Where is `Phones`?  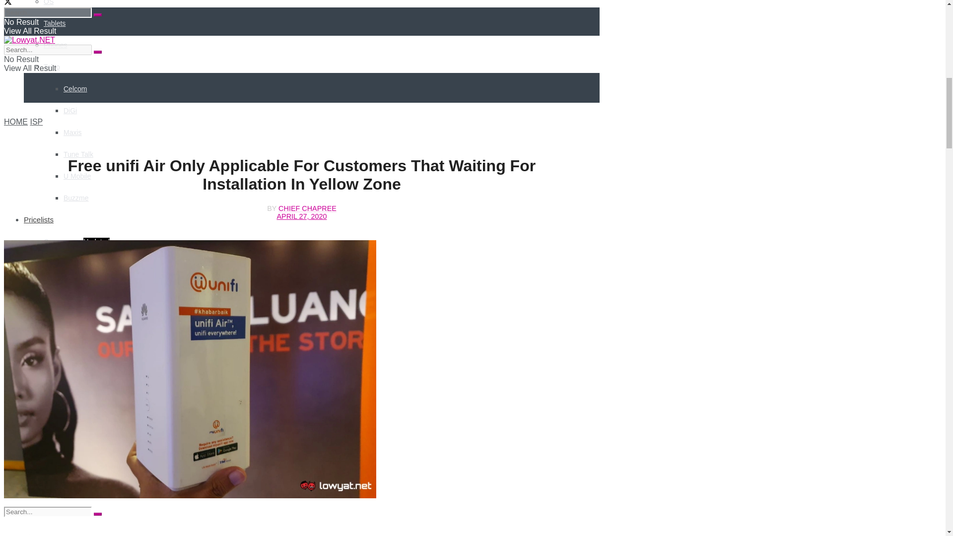
Phones is located at coordinates (55, 45).